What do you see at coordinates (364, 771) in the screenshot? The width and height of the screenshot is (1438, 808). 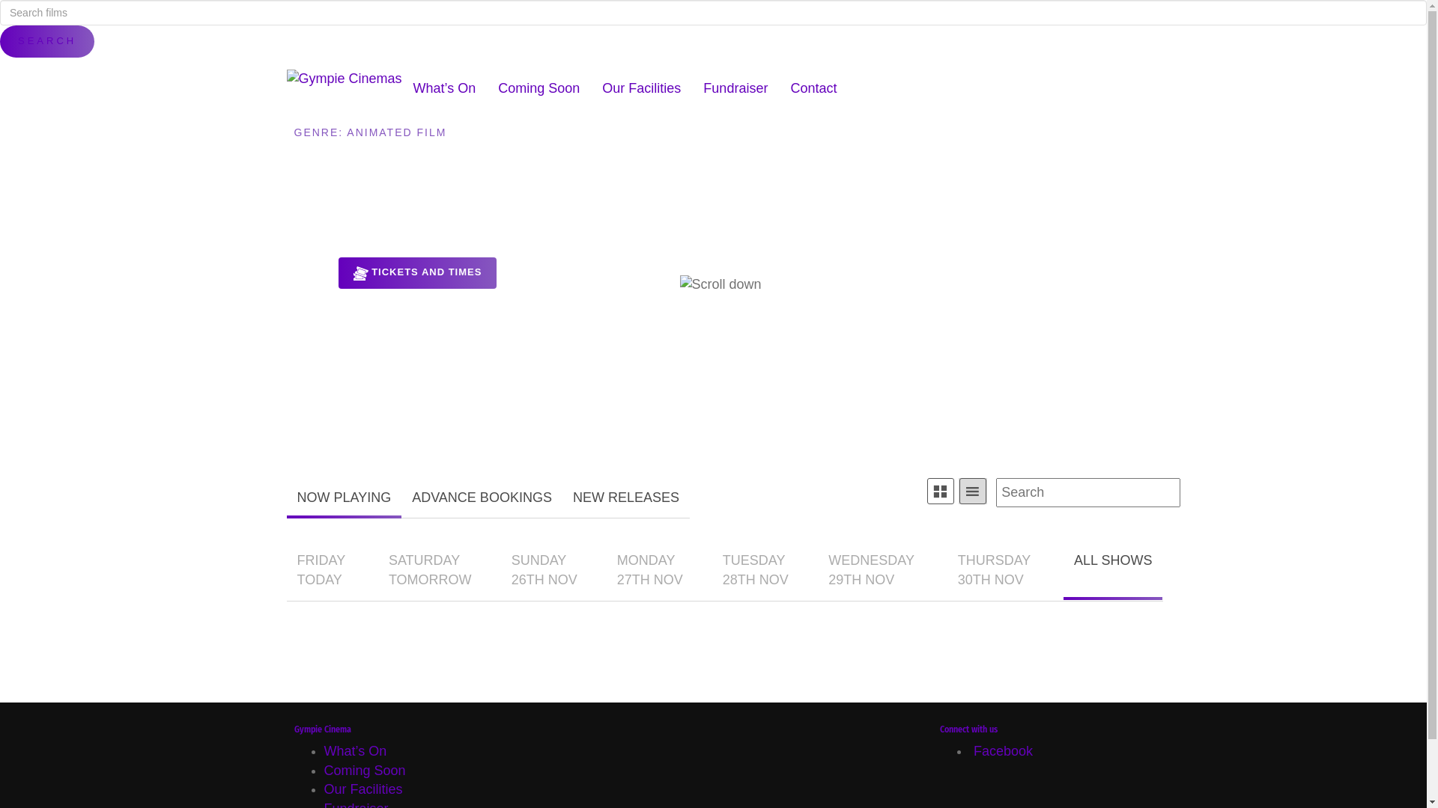 I see `Coming Soon` at bounding box center [364, 771].